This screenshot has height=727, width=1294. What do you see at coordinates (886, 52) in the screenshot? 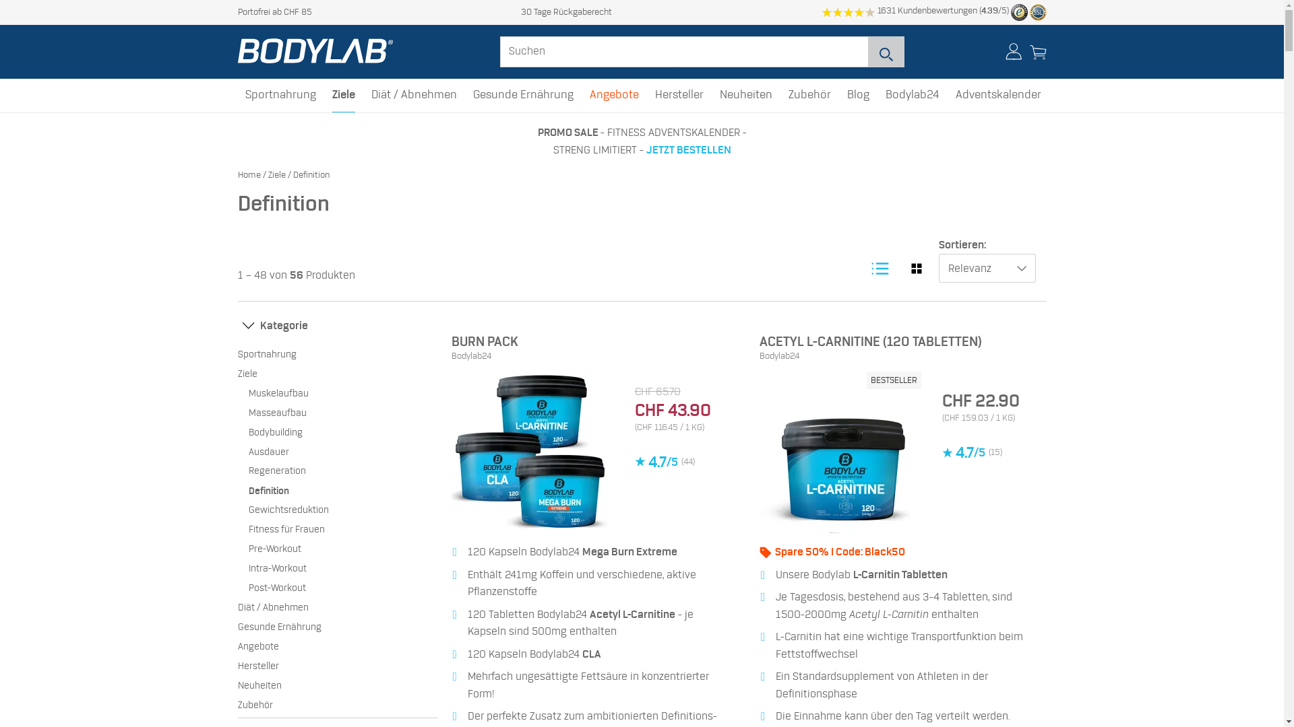
I see `Suchen` at bounding box center [886, 52].